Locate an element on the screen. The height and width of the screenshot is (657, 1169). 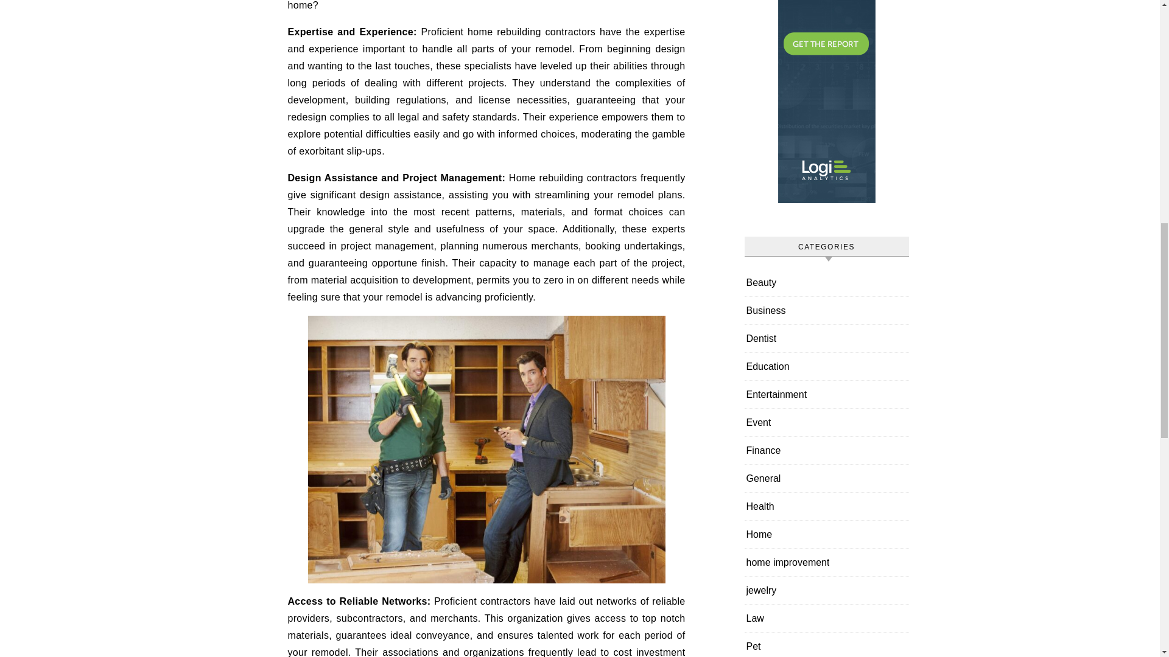
Beauty is located at coordinates (762, 282).